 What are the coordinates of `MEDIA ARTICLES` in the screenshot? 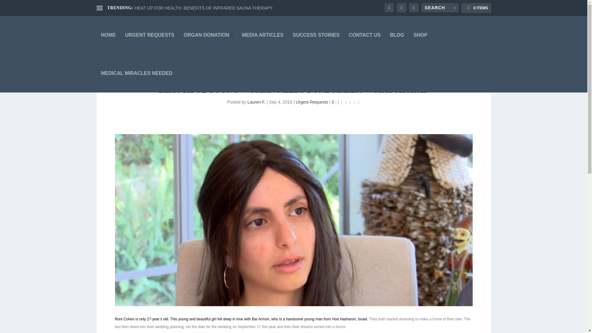 It's located at (262, 35).